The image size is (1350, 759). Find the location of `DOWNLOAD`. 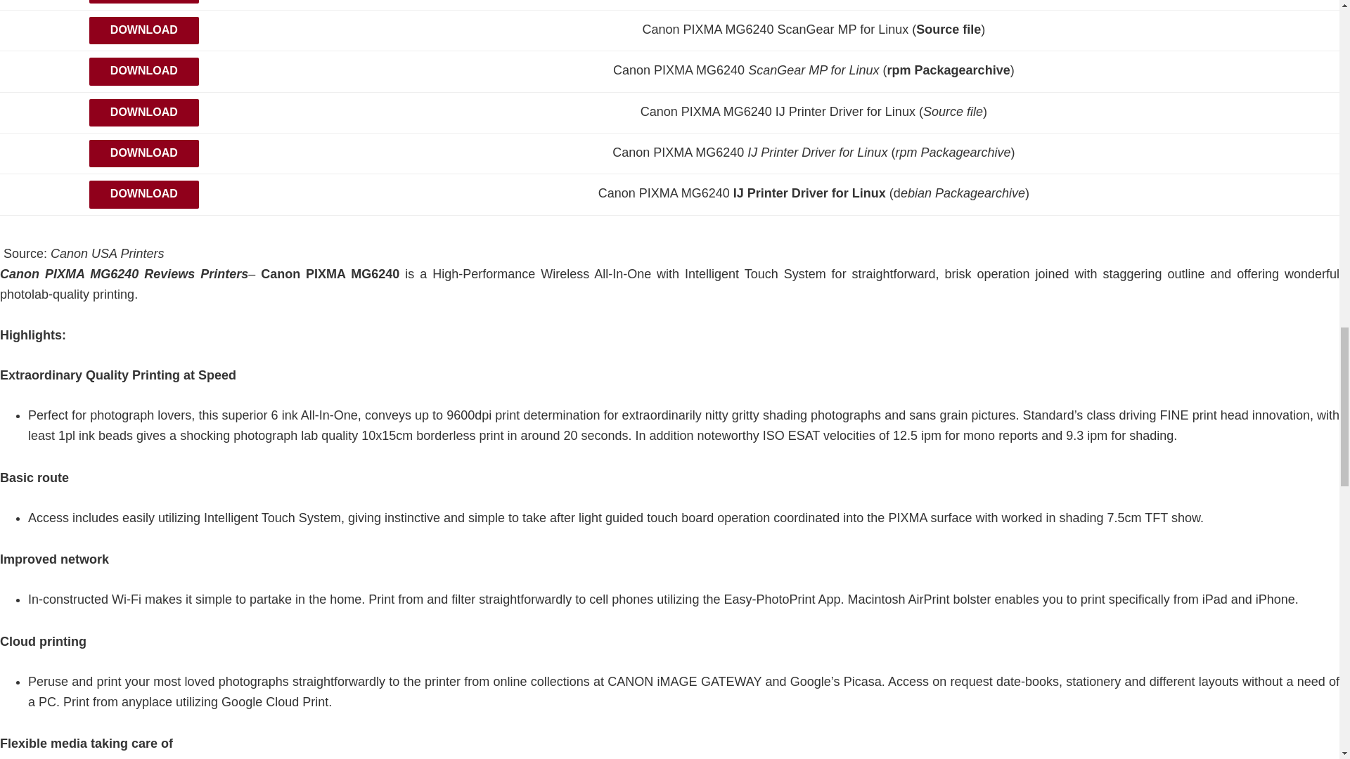

DOWNLOAD is located at coordinates (143, 30).